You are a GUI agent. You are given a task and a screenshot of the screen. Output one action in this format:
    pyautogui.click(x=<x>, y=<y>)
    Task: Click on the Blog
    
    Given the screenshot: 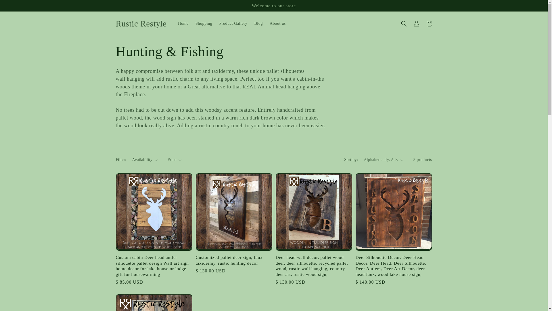 What is the action you would take?
    pyautogui.click(x=258, y=23)
    